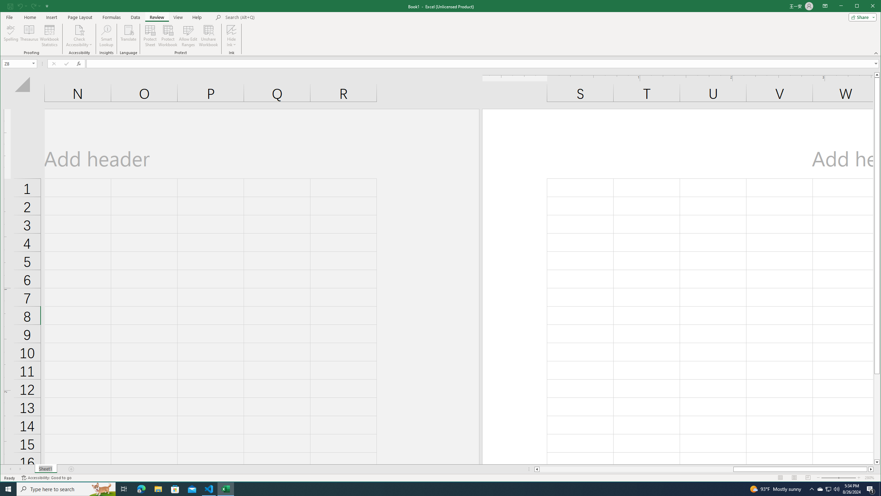 This screenshot has width=881, height=496. Describe the element at coordinates (175, 489) in the screenshot. I see `Microsoft Store` at that location.